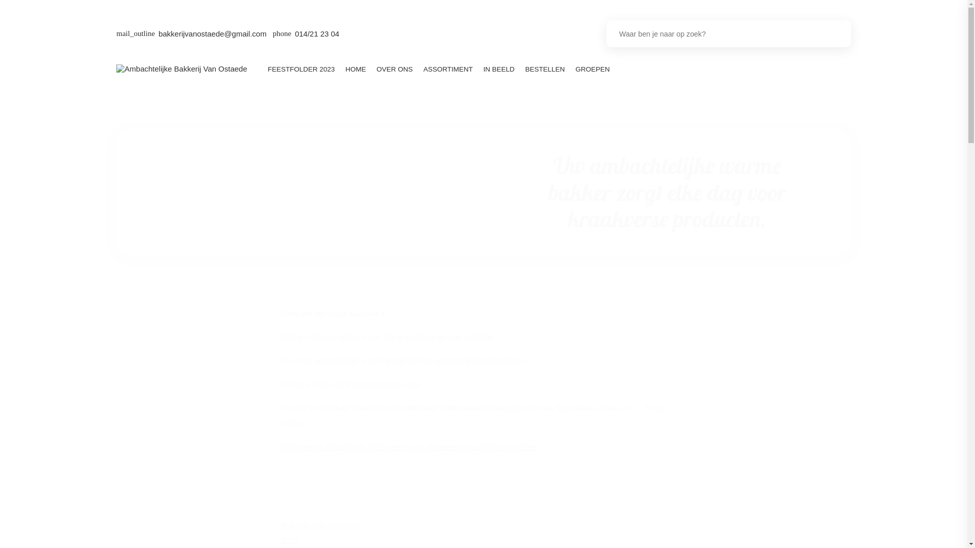 Image resolution: width=975 pixels, height=548 pixels. Describe the element at coordinates (306, 34) in the screenshot. I see `phone
014/21 23 04` at that location.